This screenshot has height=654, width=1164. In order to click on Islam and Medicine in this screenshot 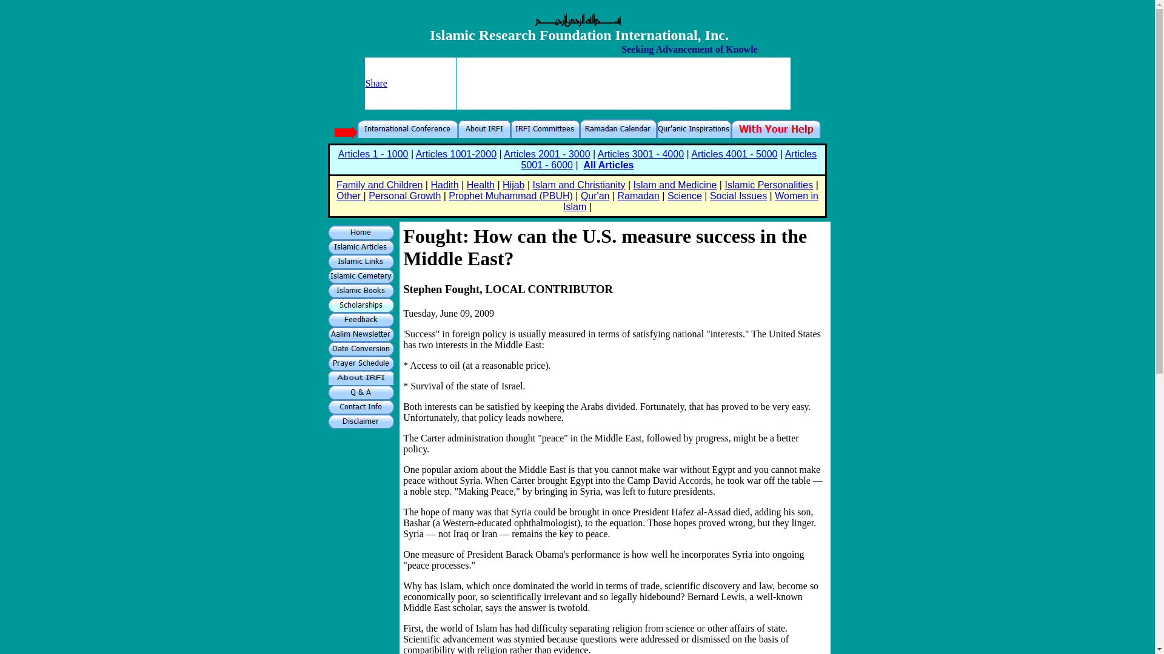, I will do `click(675, 185)`.